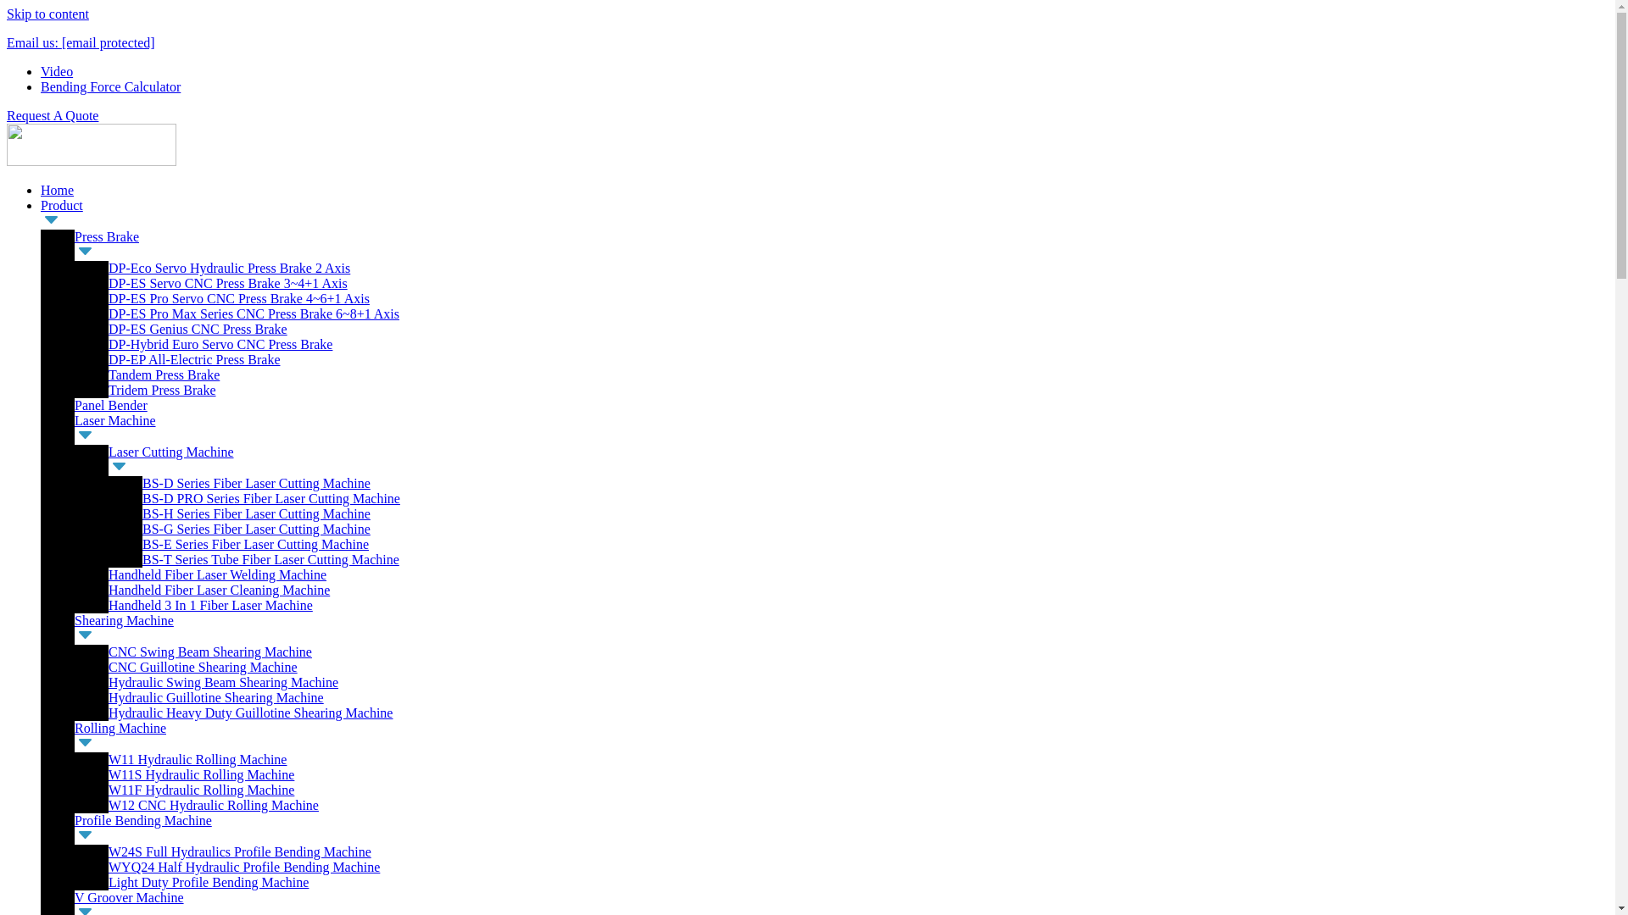  I want to click on BS-E Series Fiber Laser Cutting Machine, so click(256, 544).